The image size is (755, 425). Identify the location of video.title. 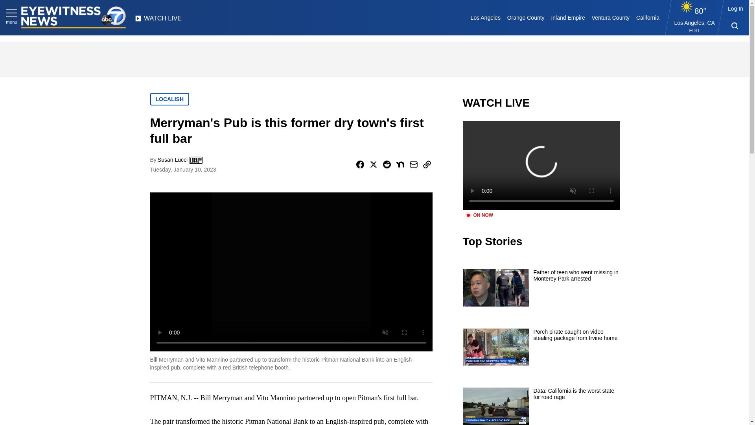
(541, 165).